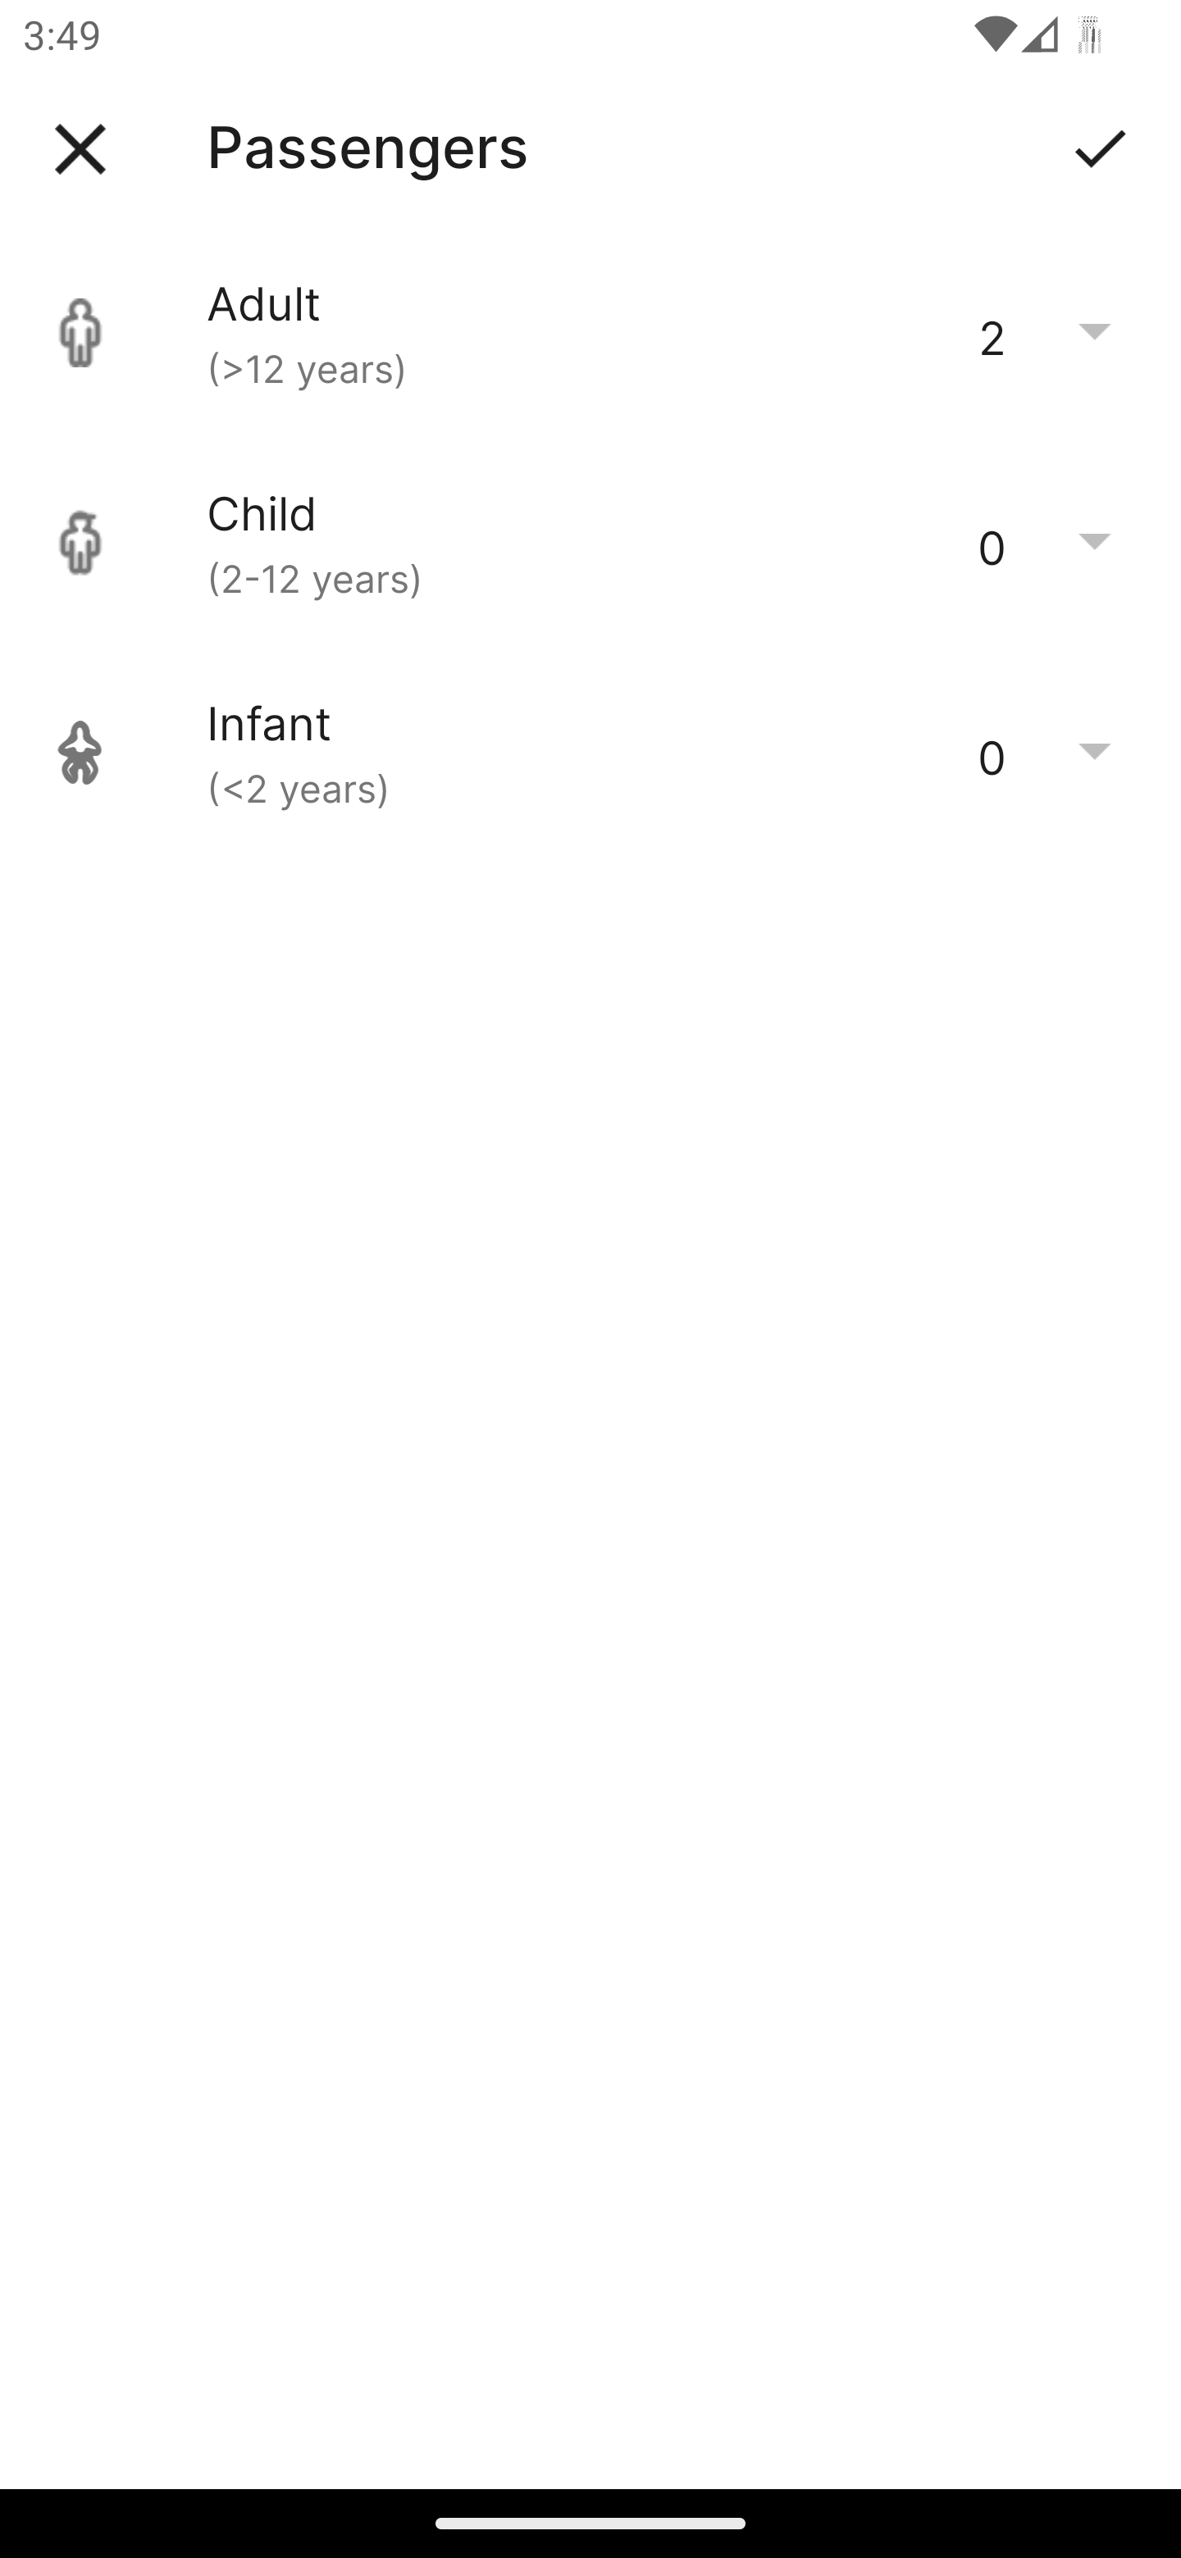 This screenshot has height=2558, width=1181. What do you see at coordinates (590, 333) in the screenshot?
I see `Adult (>12 years) 2` at bounding box center [590, 333].